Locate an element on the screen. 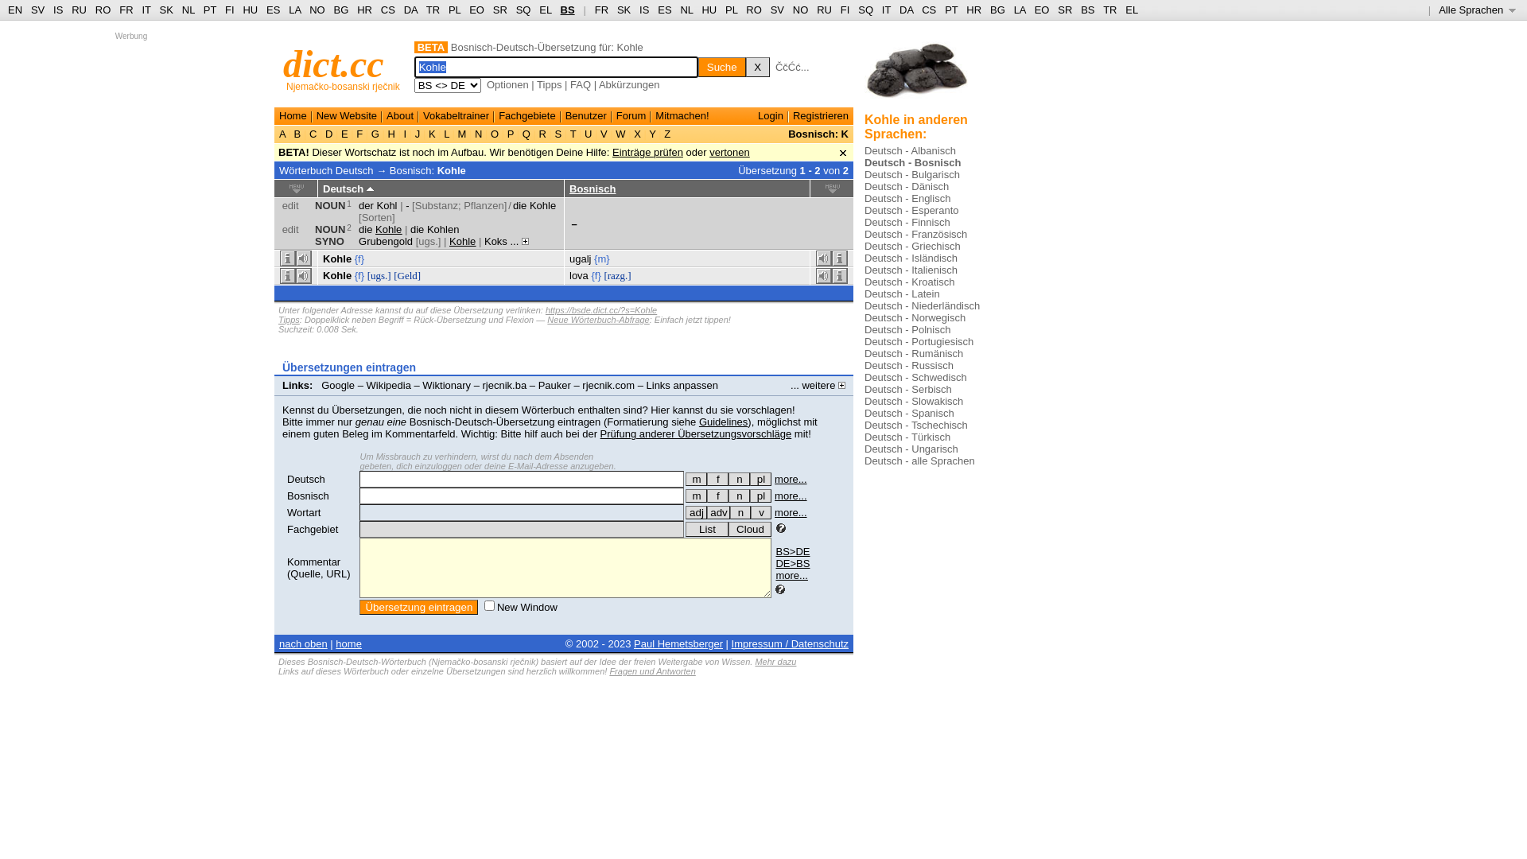 This screenshot has width=1527, height=859. Y is located at coordinates (652, 134).